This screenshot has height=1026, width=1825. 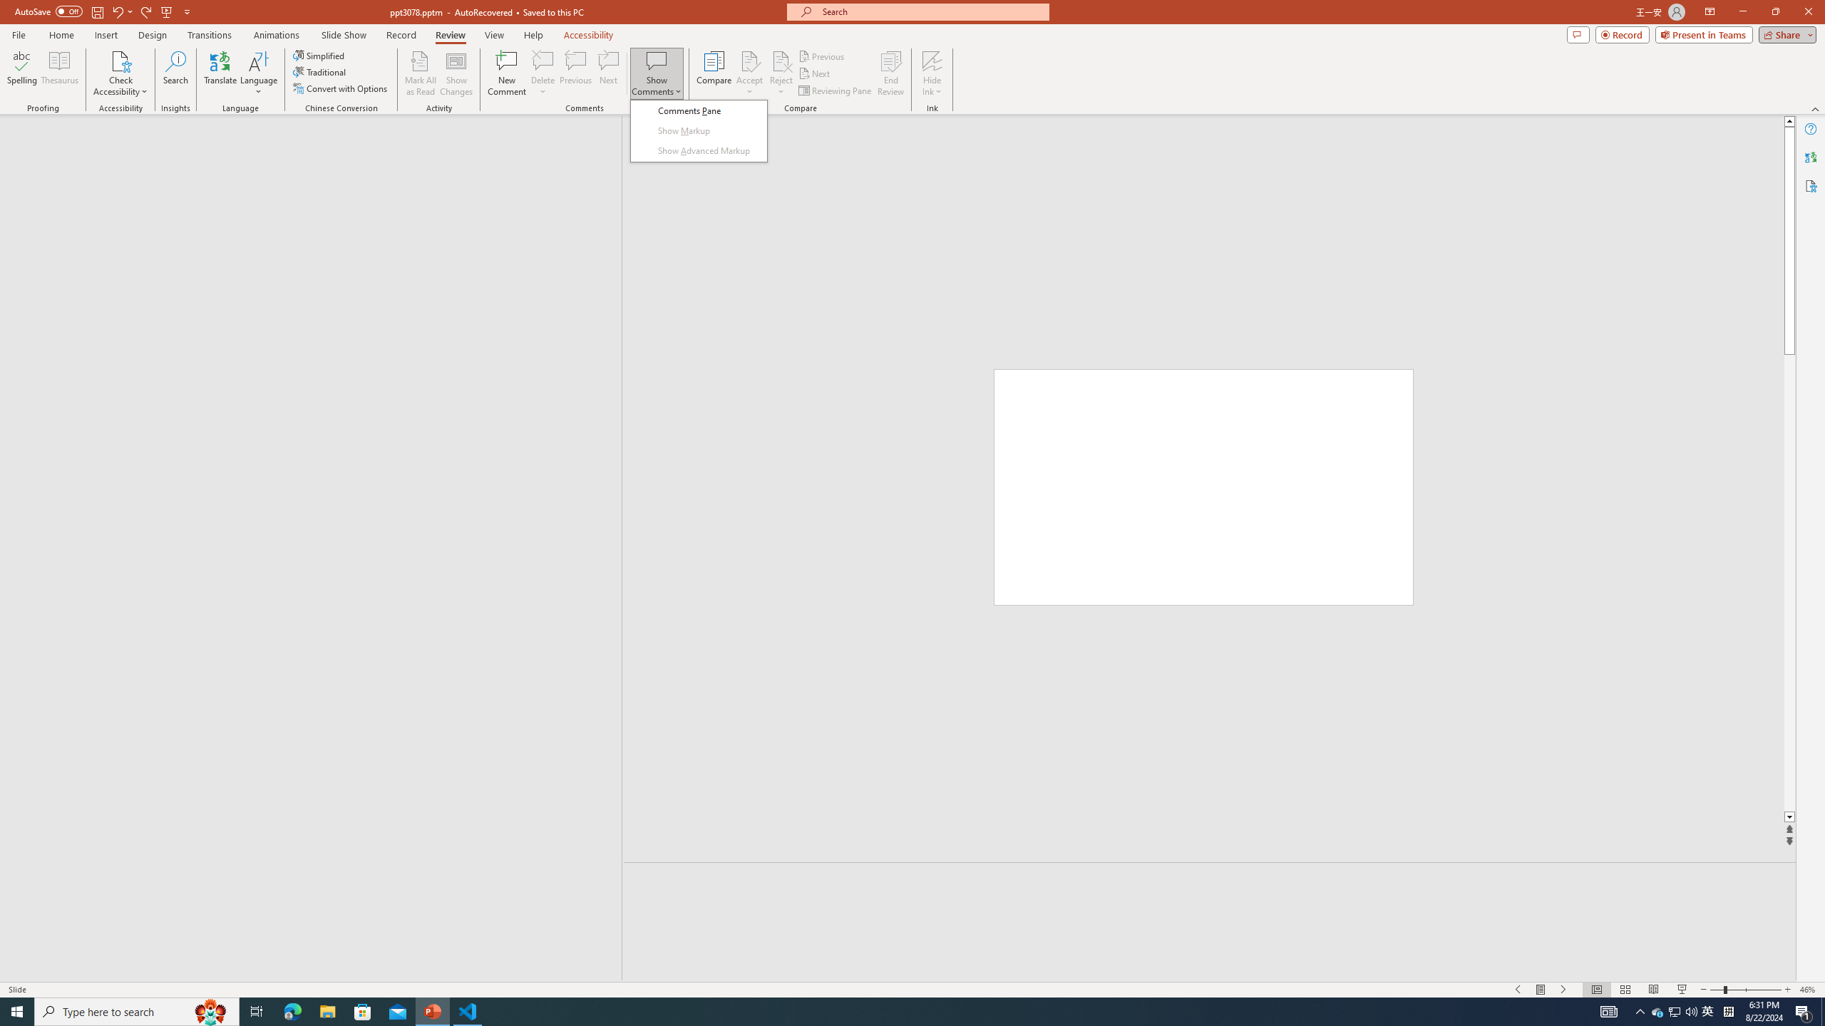 I want to click on Reject, so click(x=781, y=73).